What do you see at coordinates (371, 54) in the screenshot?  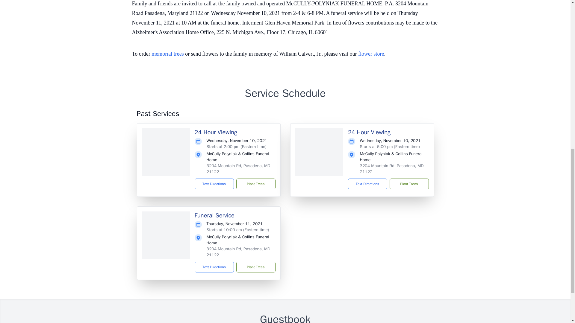 I see `flower store` at bounding box center [371, 54].